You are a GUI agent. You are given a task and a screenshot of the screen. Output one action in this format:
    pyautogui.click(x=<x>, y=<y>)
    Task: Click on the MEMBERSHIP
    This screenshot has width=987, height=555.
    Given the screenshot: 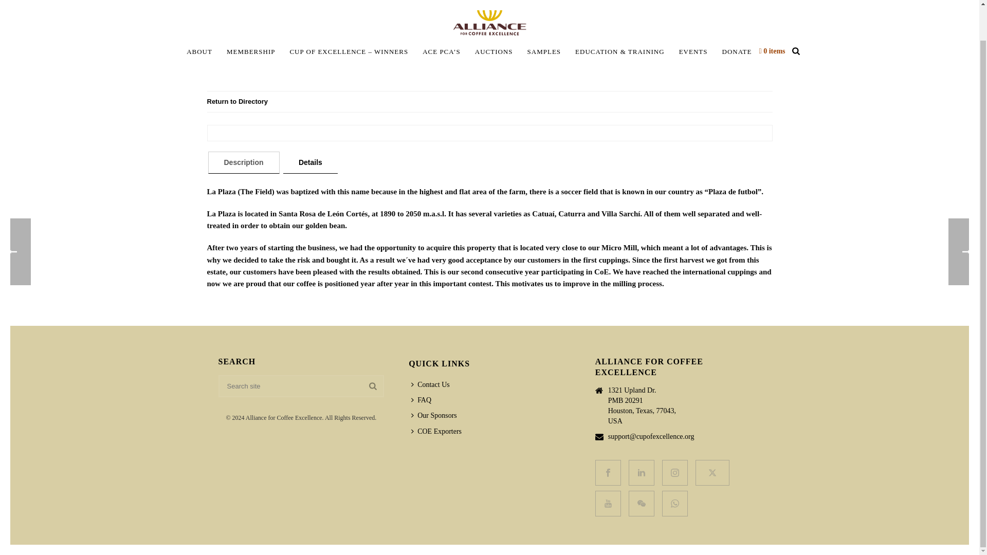 What is the action you would take?
    pyautogui.click(x=251, y=52)
    